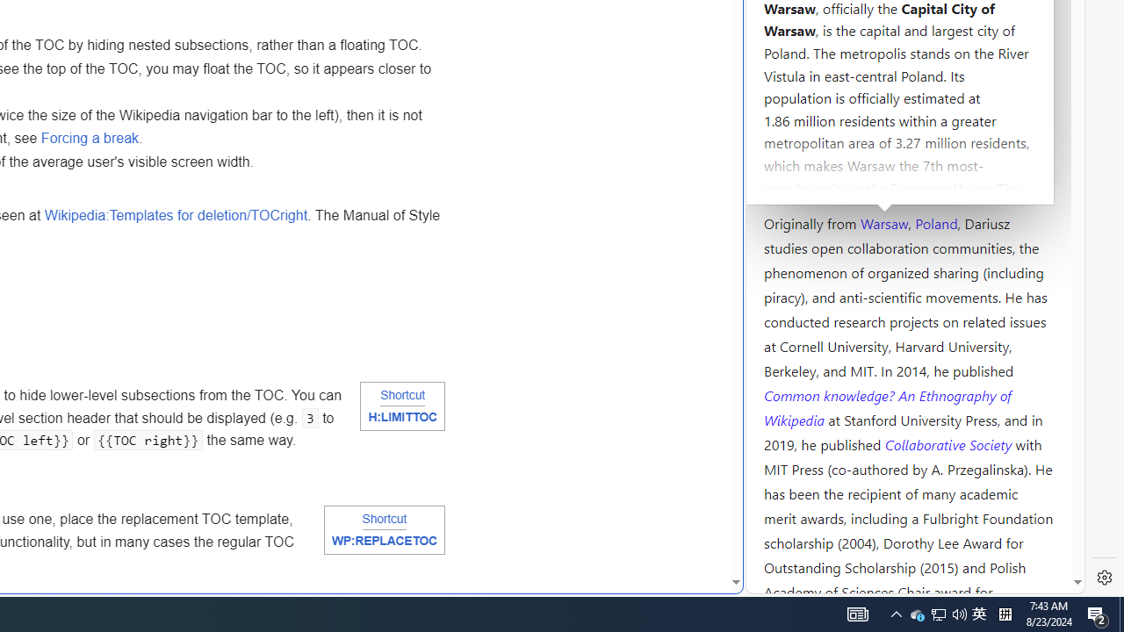  Describe the element at coordinates (936, 222) in the screenshot. I see `Poland` at that location.